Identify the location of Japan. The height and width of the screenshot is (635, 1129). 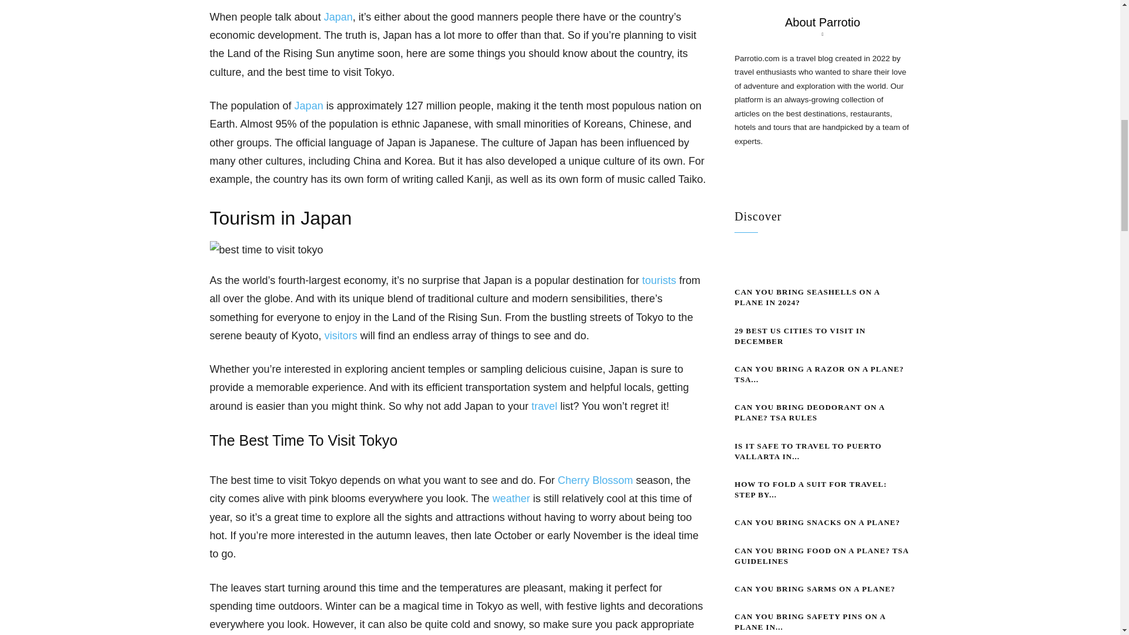
(309, 106).